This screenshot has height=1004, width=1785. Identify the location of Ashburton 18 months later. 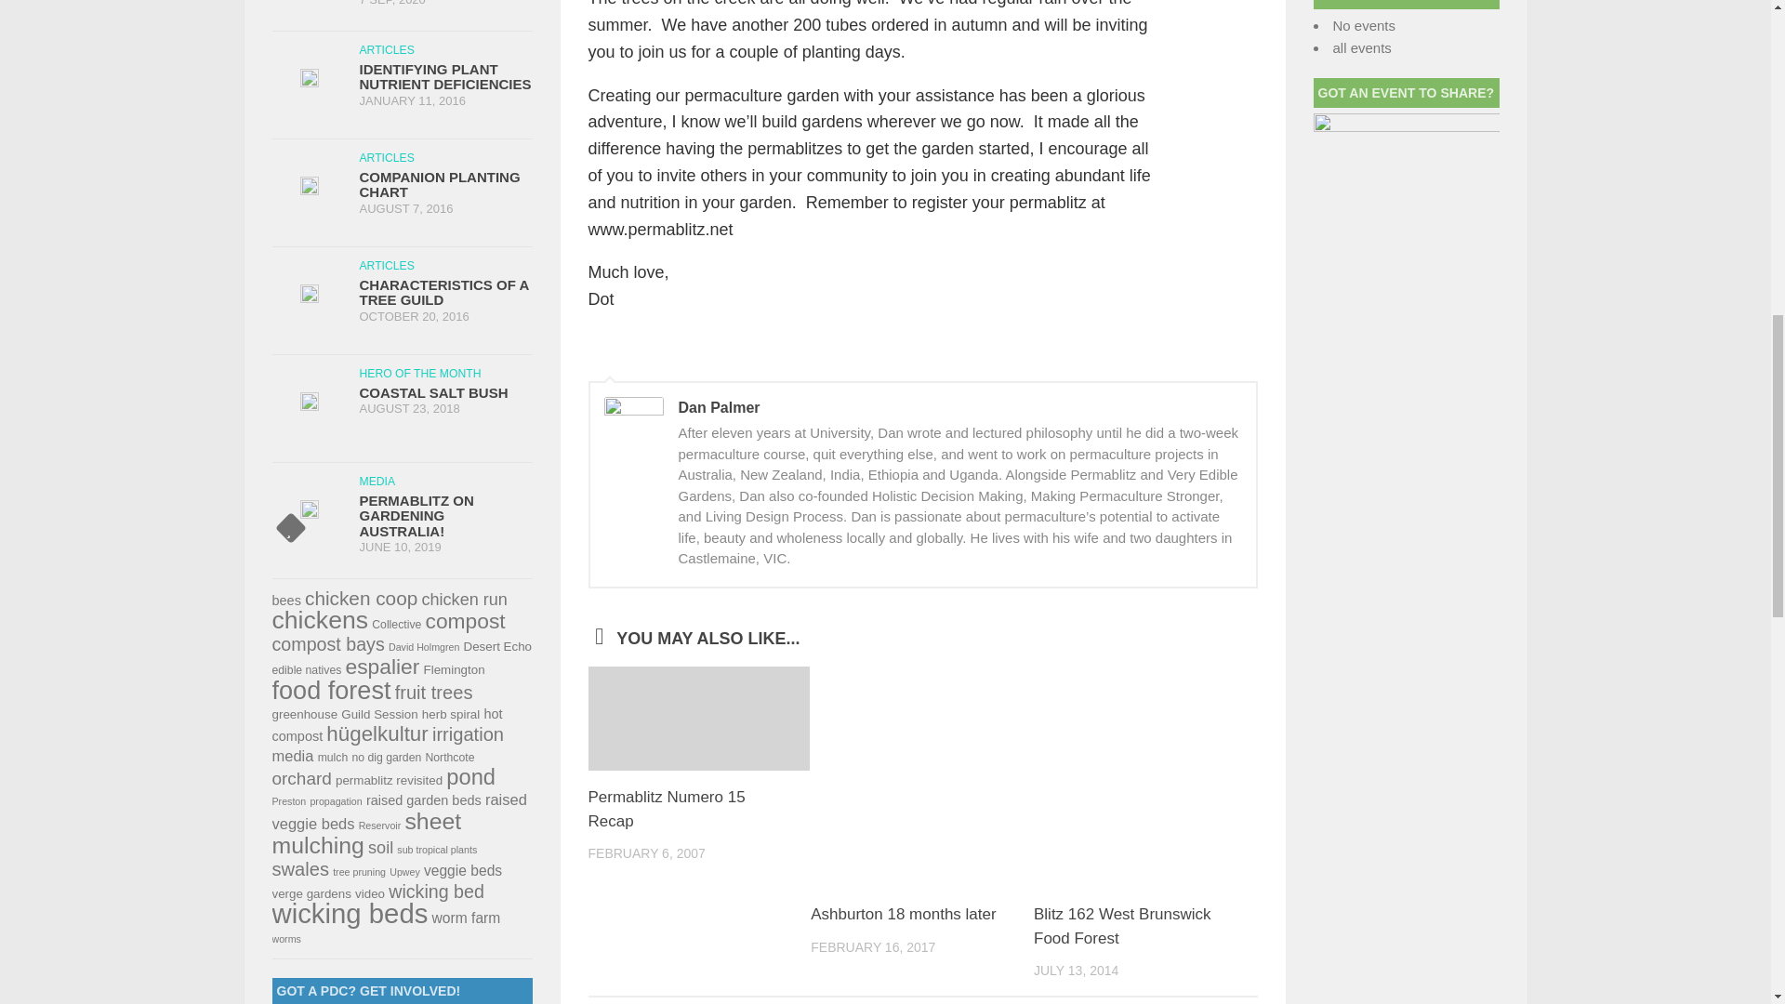
(903, 914).